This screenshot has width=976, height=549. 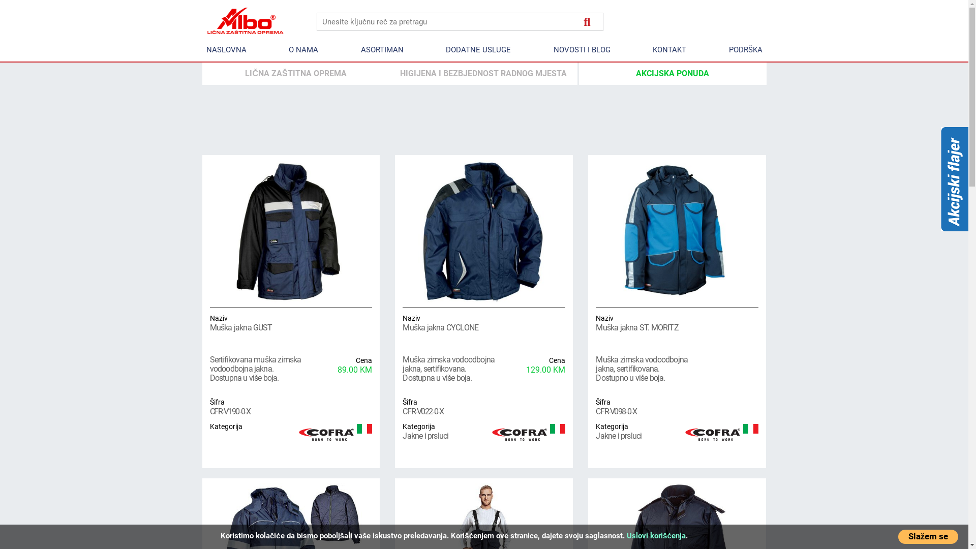 I want to click on NASLOVNA, so click(x=227, y=50).